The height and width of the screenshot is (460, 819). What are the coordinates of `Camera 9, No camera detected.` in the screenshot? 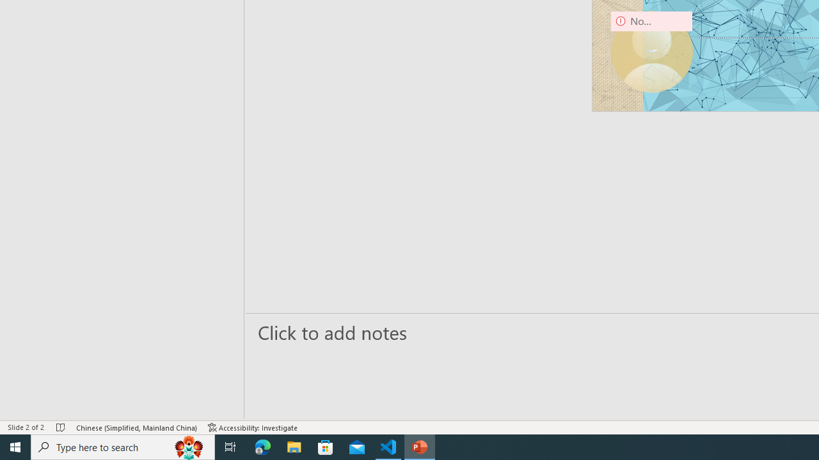 It's located at (651, 51).